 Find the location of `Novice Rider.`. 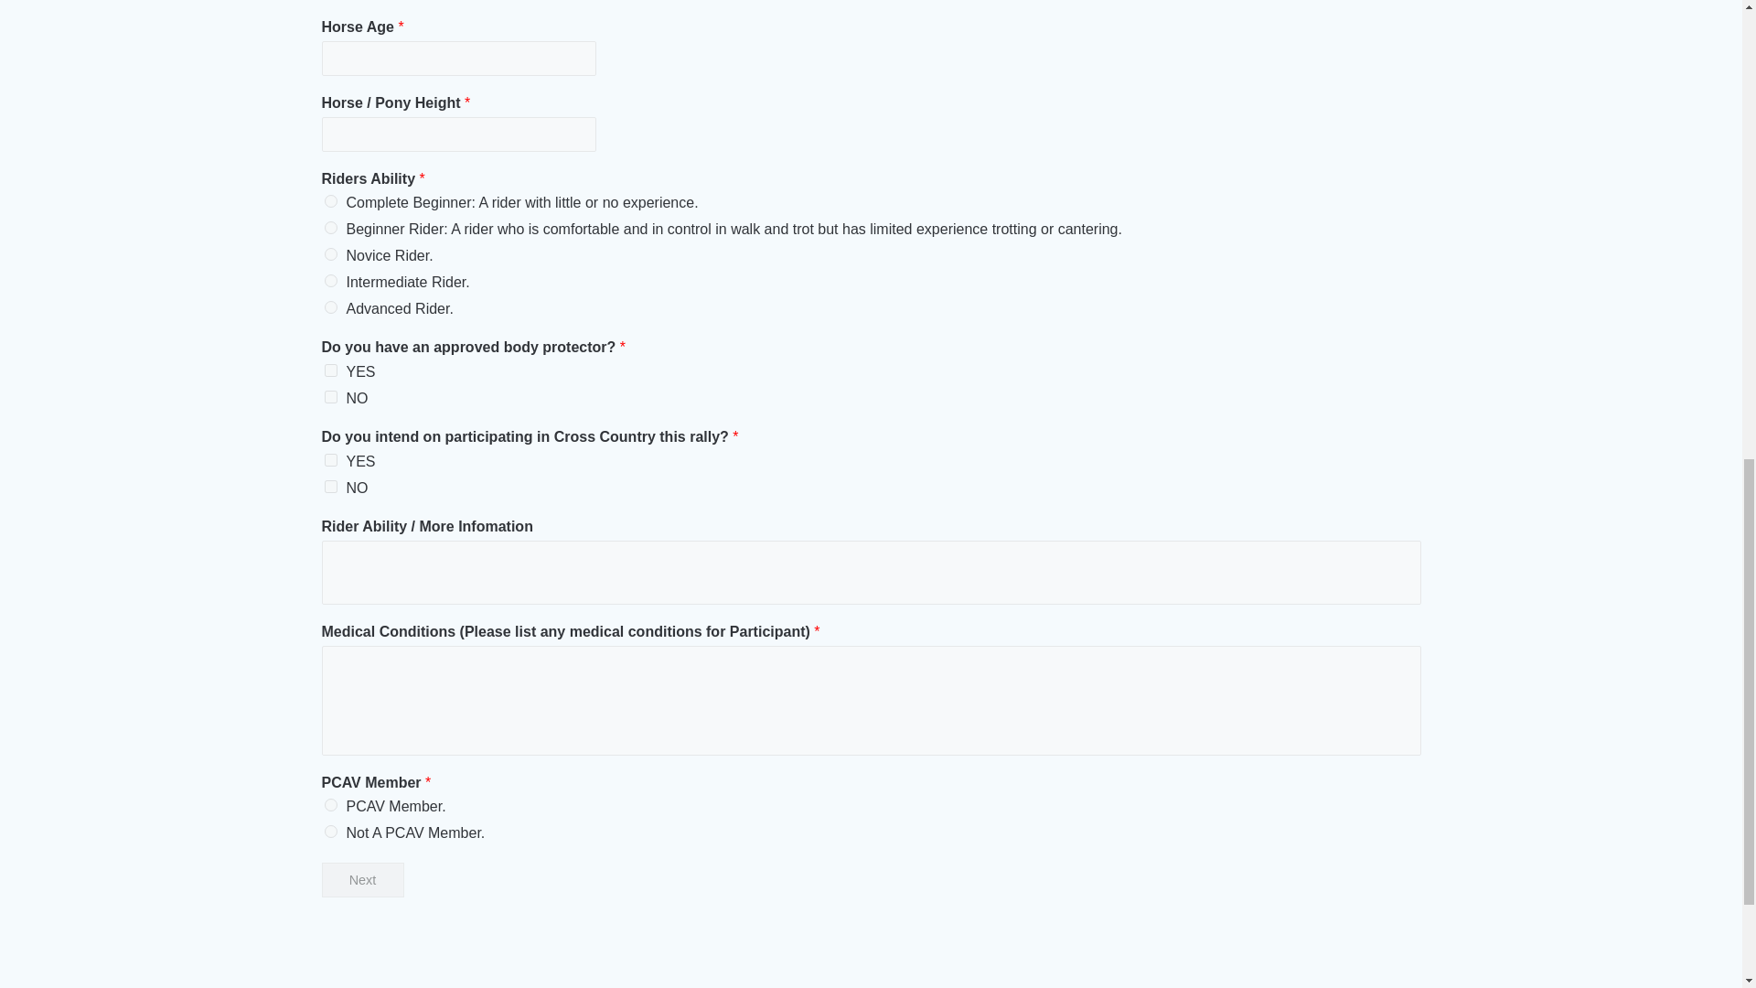

Novice Rider. is located at coordinates (329, 254).